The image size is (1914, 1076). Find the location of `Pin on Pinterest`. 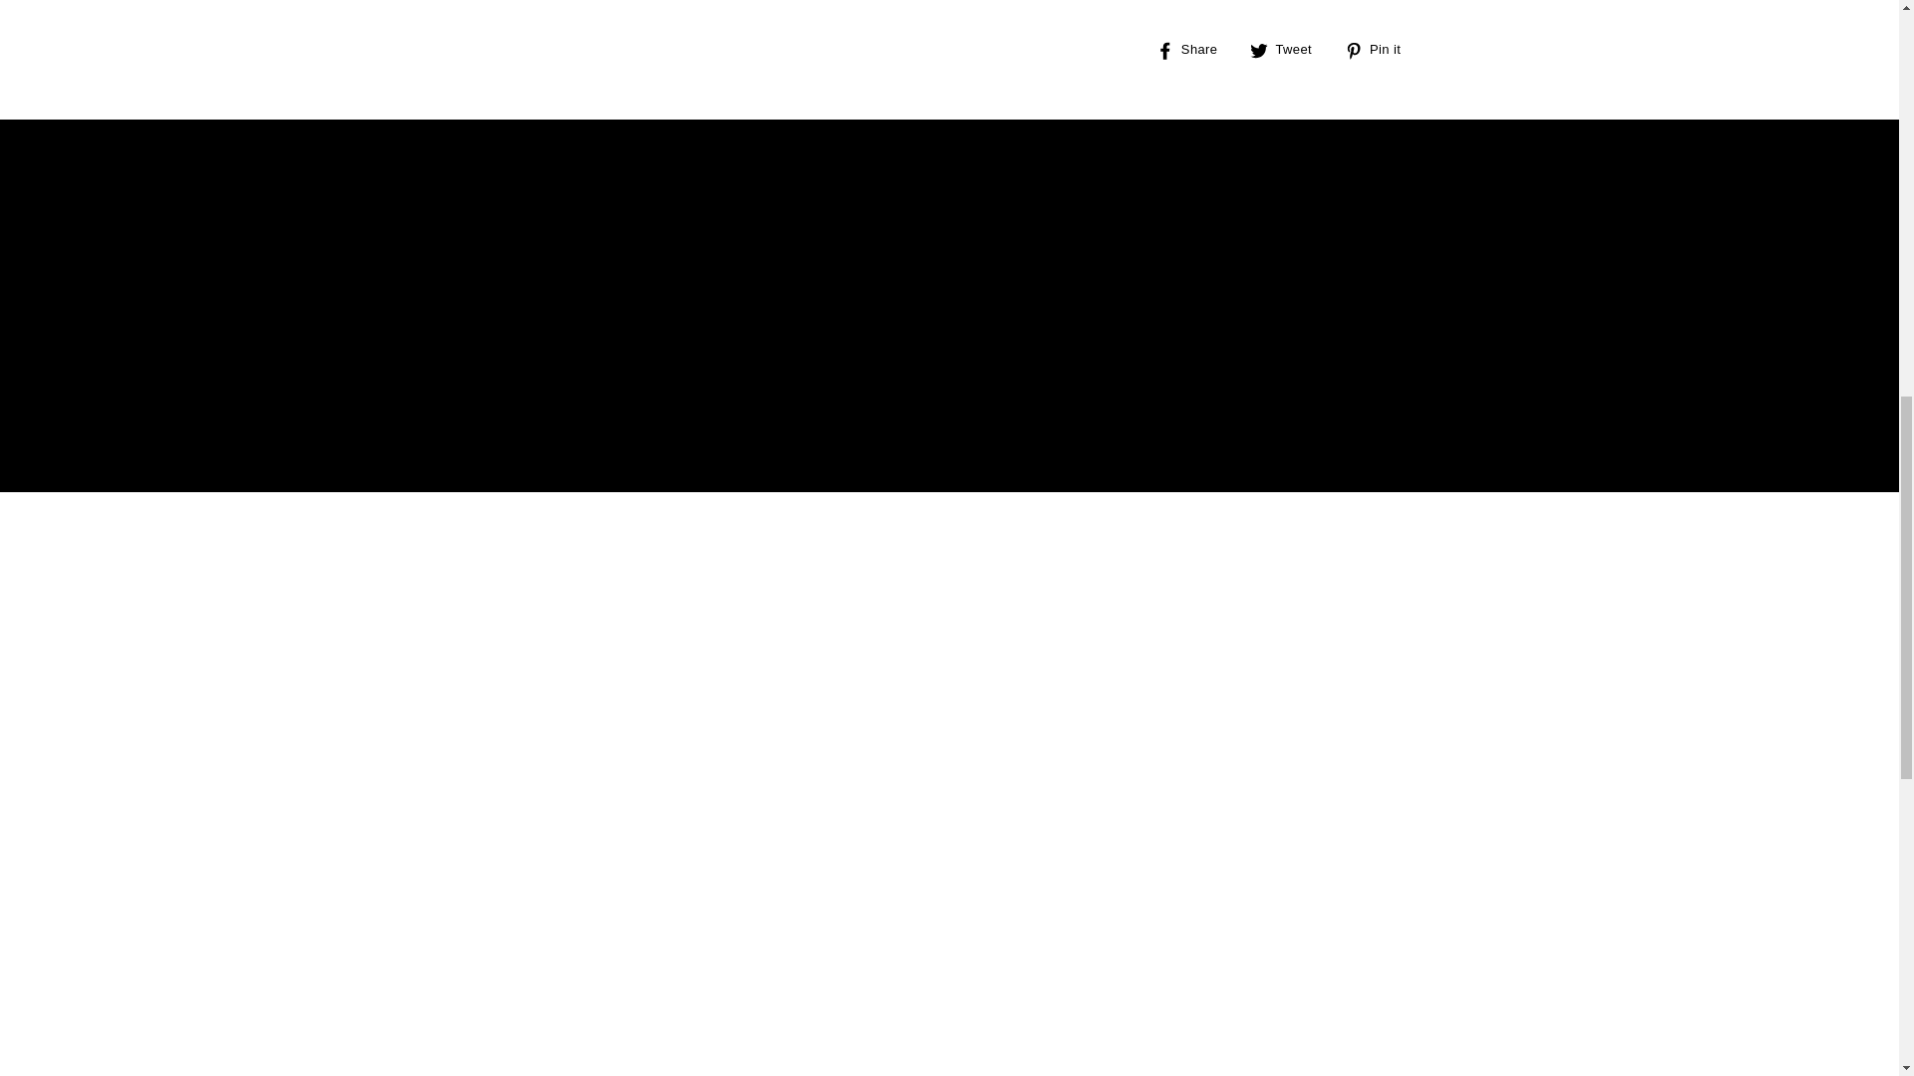

Pin on Pinterest is located at coordinates (1380, 51).